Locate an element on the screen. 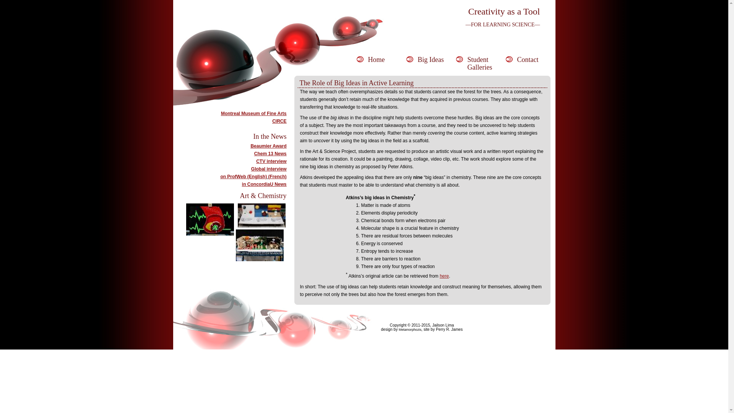  Chem 13 News is located at coordinates (271, 154).